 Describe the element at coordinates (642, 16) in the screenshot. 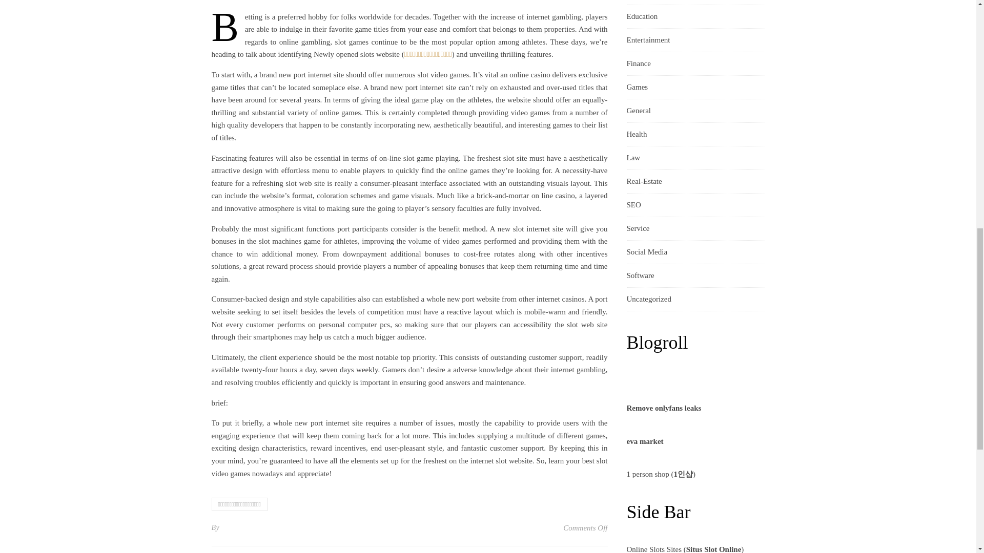

I see `Education` at that location.